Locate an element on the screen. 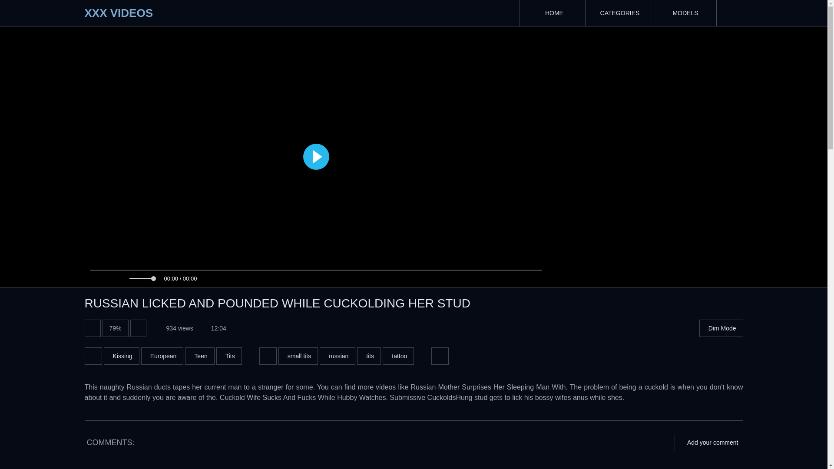  Home is located at coordinates (552, 13).